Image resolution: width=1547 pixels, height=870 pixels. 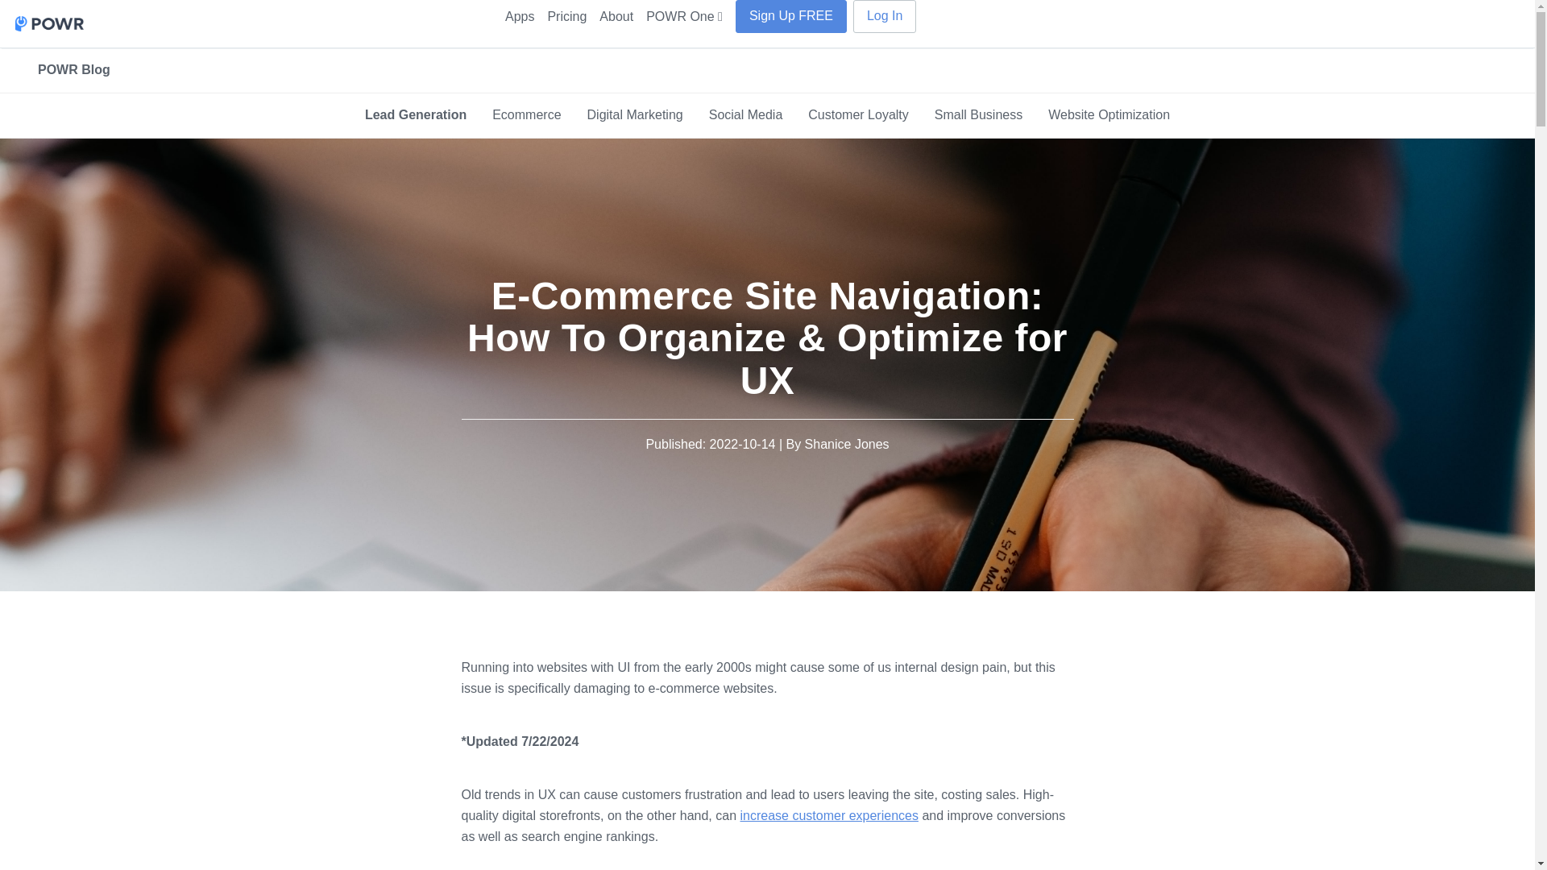 I want to click on POWR Blog, so click(x=74, y=69).